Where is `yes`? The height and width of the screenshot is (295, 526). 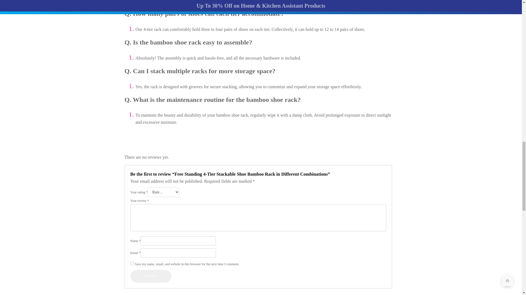 yes is located at coordinates (132, 263).